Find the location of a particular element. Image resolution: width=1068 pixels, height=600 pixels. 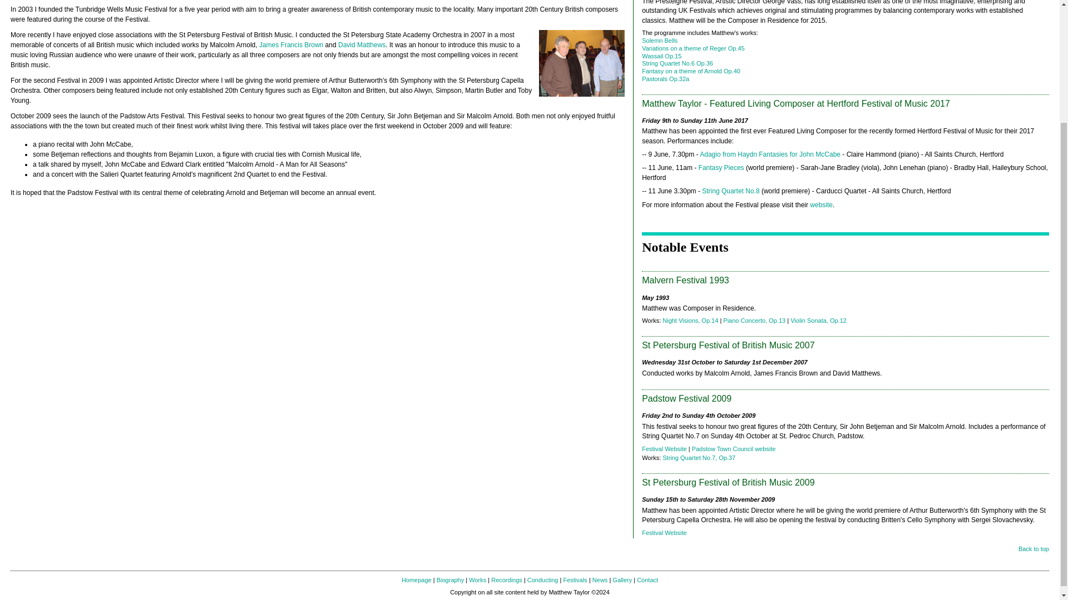

David Matthews is located at coordinates (362, 44).